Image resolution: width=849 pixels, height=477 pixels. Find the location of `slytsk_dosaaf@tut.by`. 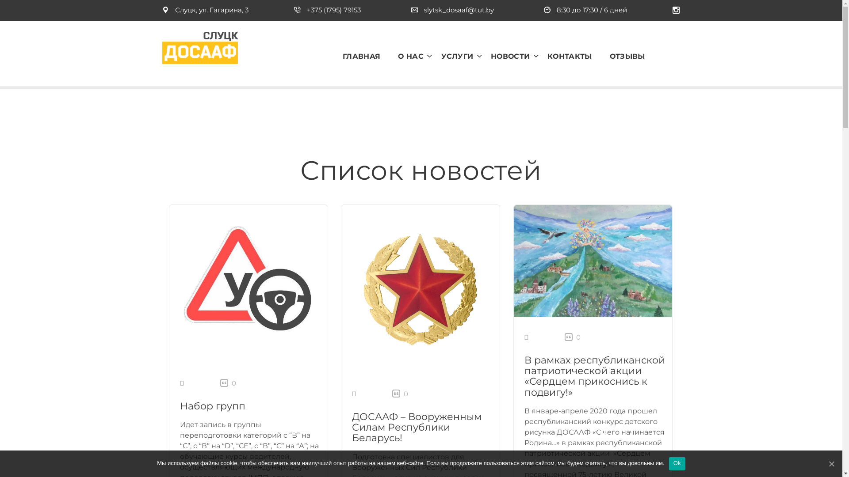

slytsk_dosaaf@tut.by is located at coordinates (453, 10).